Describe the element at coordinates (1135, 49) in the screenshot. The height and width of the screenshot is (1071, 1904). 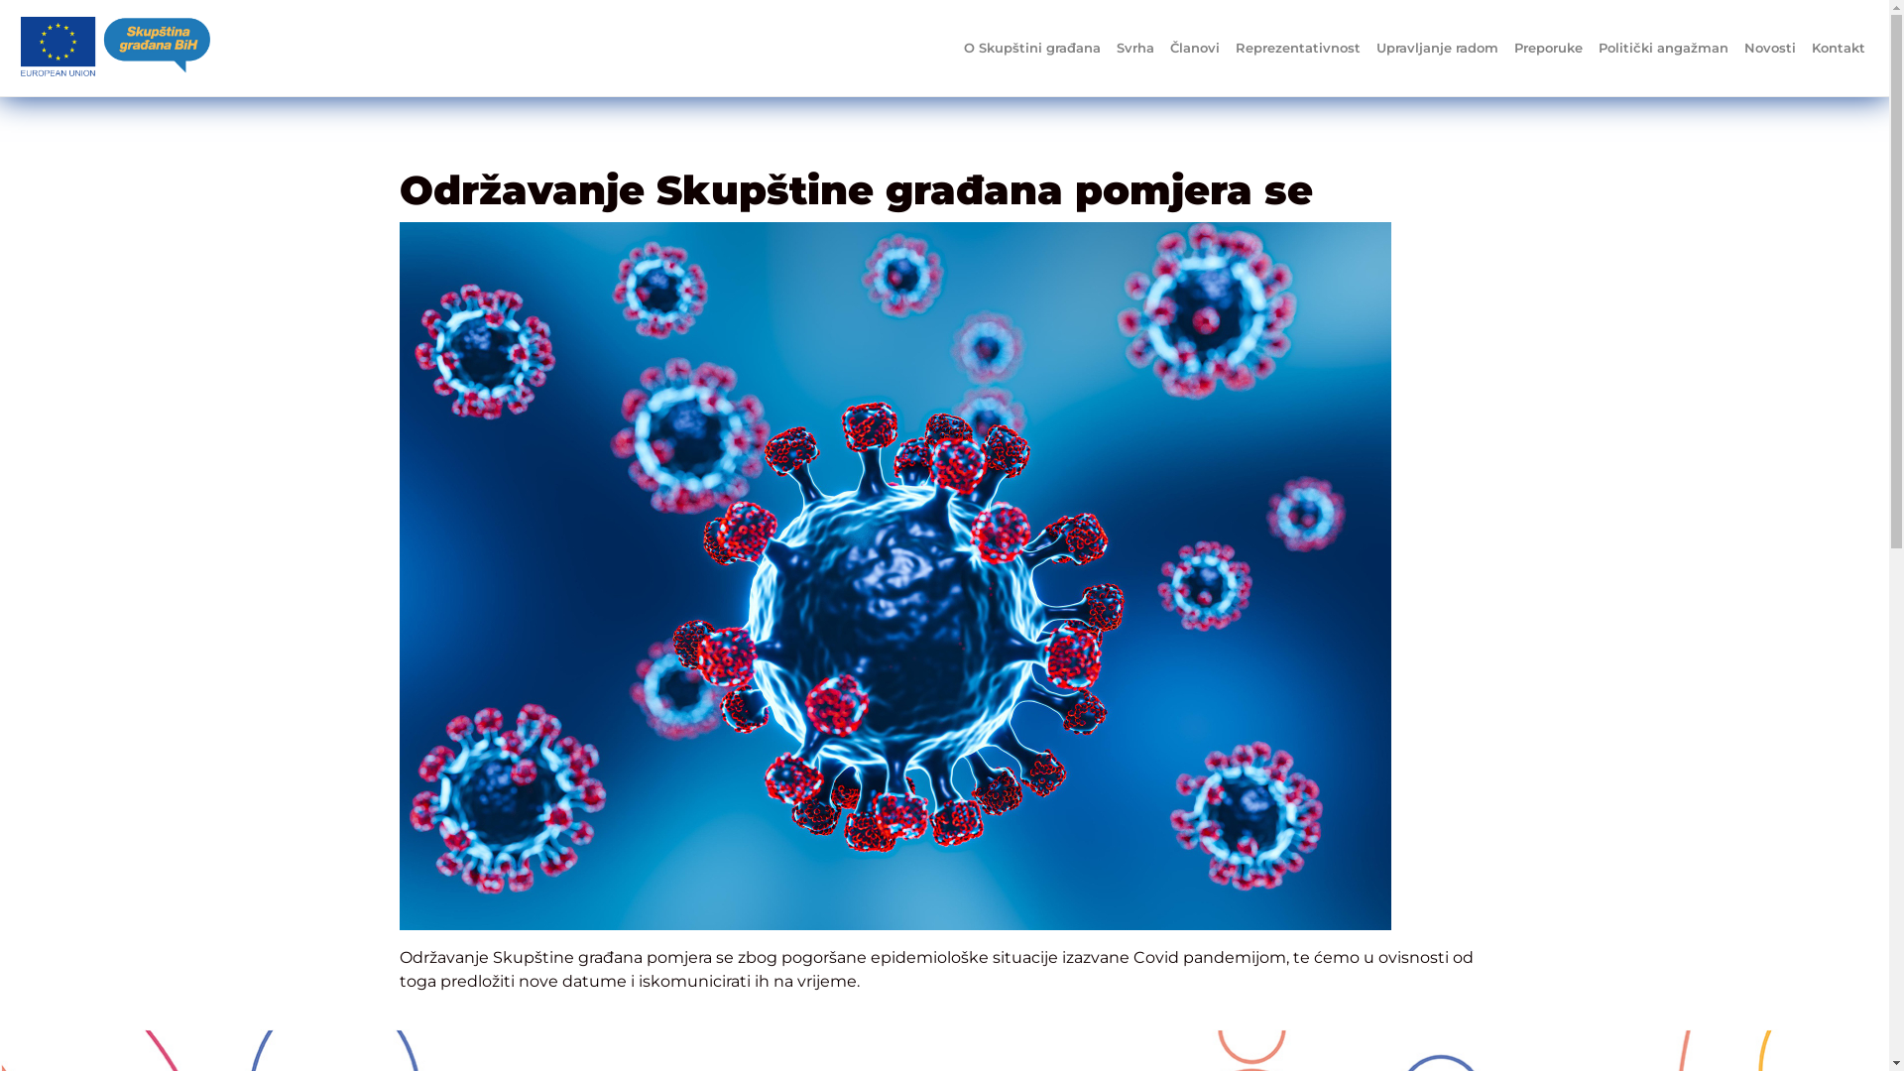
I see `Svrha` at that location.